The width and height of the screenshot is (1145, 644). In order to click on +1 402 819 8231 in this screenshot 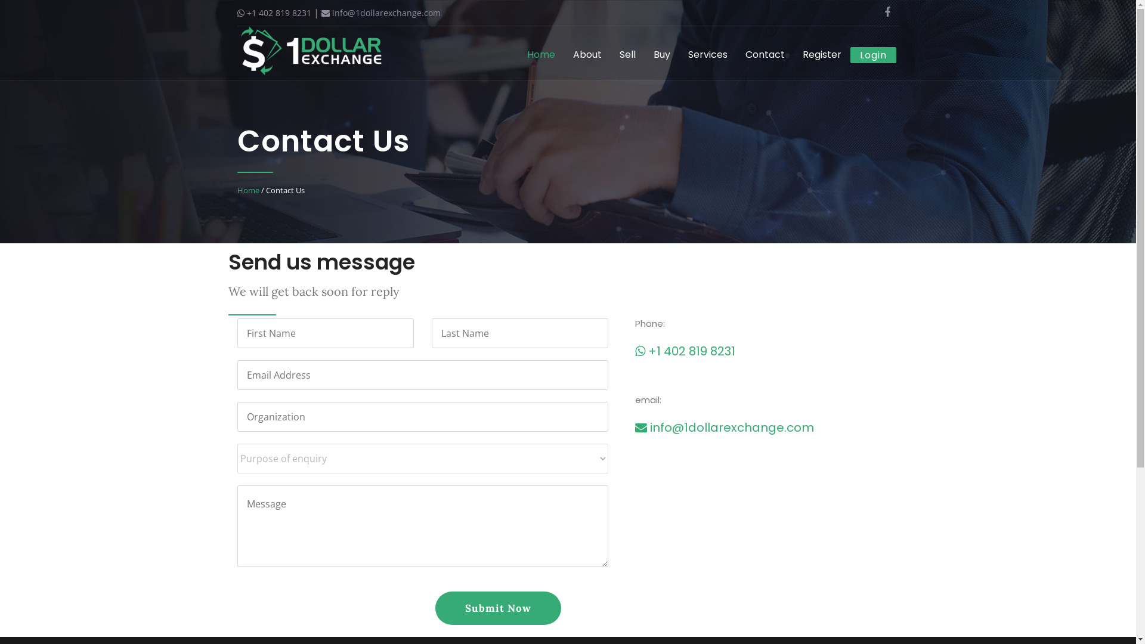, I will do `click(685, 351)`.